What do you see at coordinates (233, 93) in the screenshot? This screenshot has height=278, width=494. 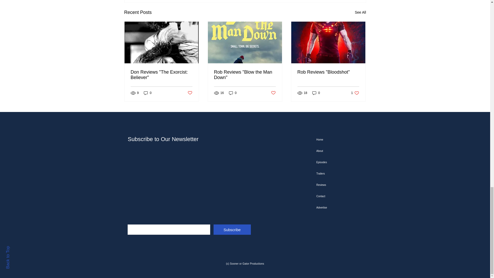 I see `0` at bounding box center [233, 93].